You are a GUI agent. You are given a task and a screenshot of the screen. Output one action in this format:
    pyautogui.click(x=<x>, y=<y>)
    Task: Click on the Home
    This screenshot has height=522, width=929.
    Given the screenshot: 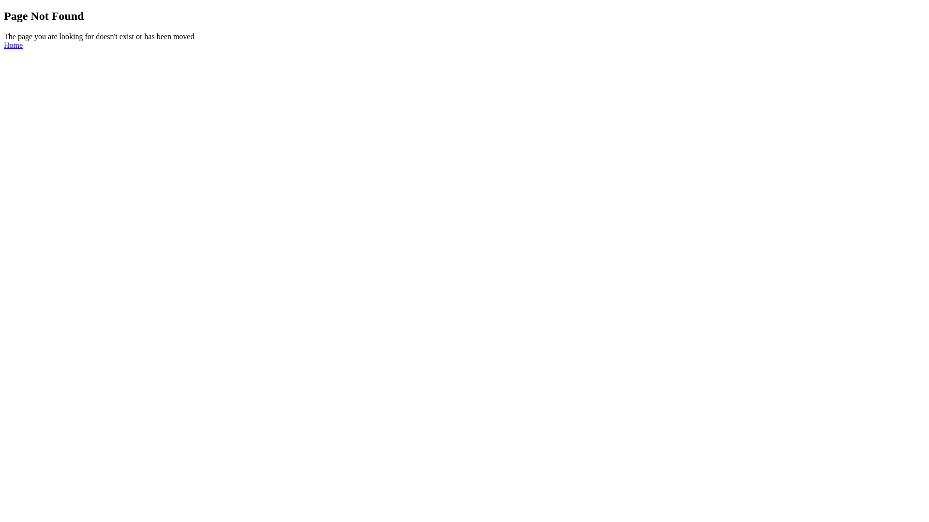 What is the action you would take?
    pyautogui.click(x=14, y=45)
    